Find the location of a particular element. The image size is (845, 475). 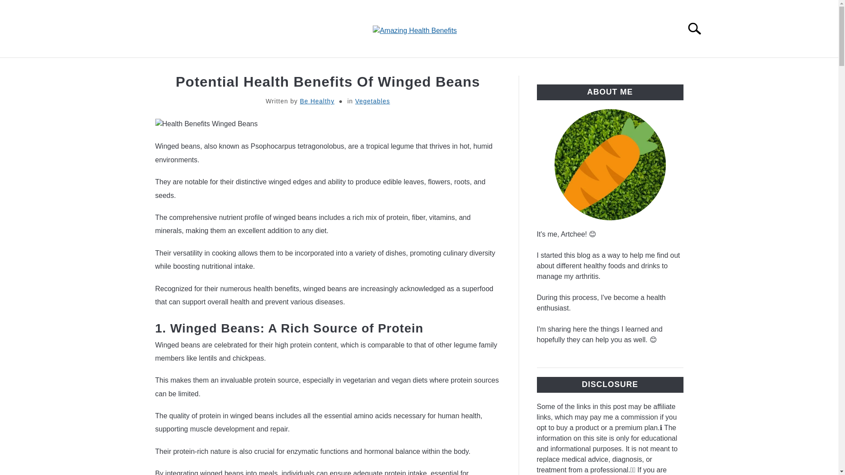

VEGETABLES is located at coordinates (288, 68).